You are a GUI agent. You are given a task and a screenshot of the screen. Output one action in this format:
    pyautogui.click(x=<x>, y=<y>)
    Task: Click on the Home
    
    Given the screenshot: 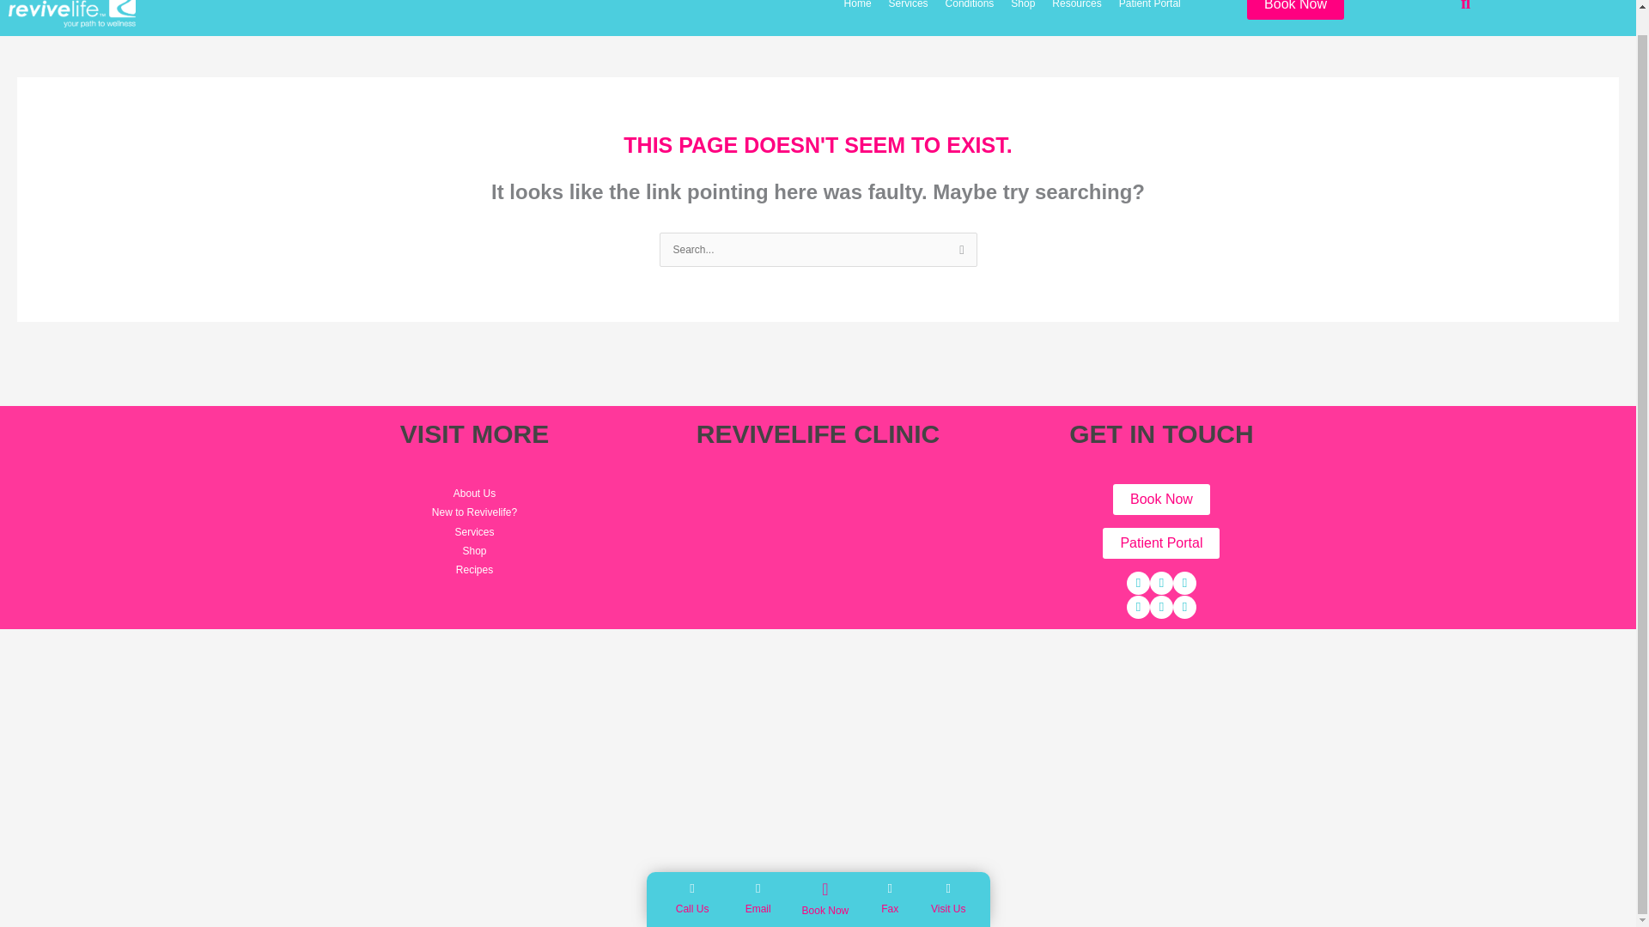 What is the action you would take?
    pyautogui.click(x=861, y=10)
    